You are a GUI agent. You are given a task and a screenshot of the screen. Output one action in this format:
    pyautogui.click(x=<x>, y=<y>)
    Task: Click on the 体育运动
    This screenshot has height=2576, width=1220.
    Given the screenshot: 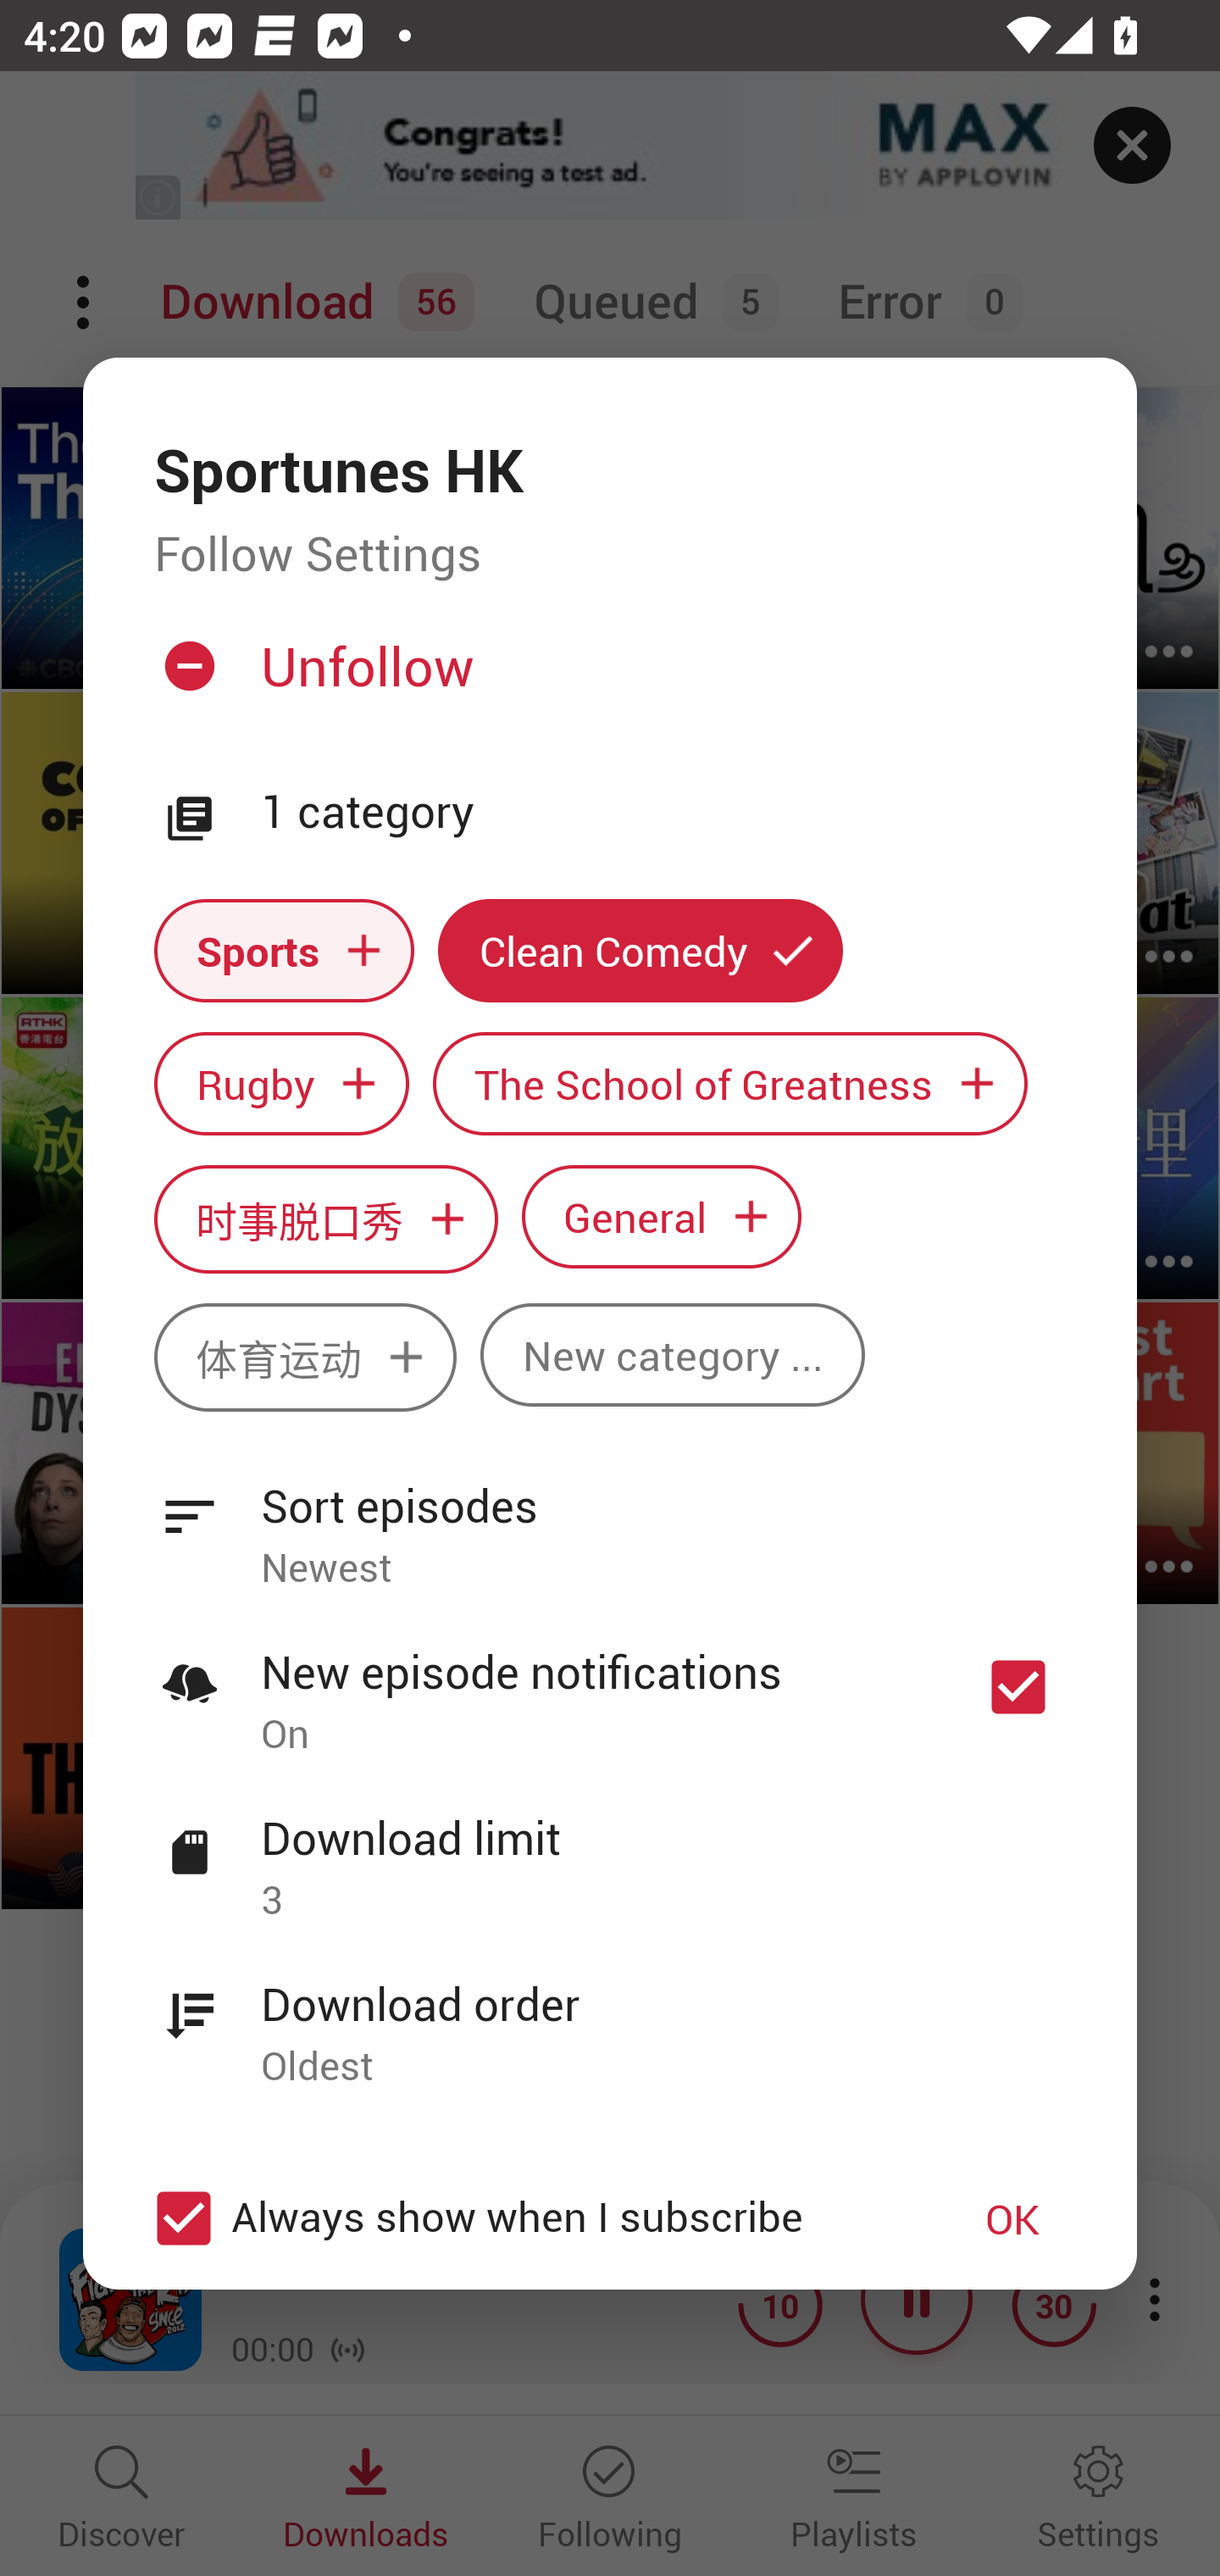 What is the action you would take?
    pyautogui.click(x=305, y=1357)
    